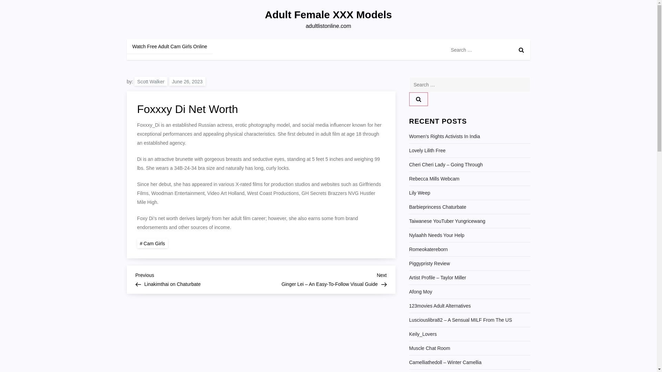 The width and height of the screenshot is (662, 372). What do you see at coordinates (170, 46) in the screenshot?
I see `Muscle Chat Room` at bounding box center [170, 46].